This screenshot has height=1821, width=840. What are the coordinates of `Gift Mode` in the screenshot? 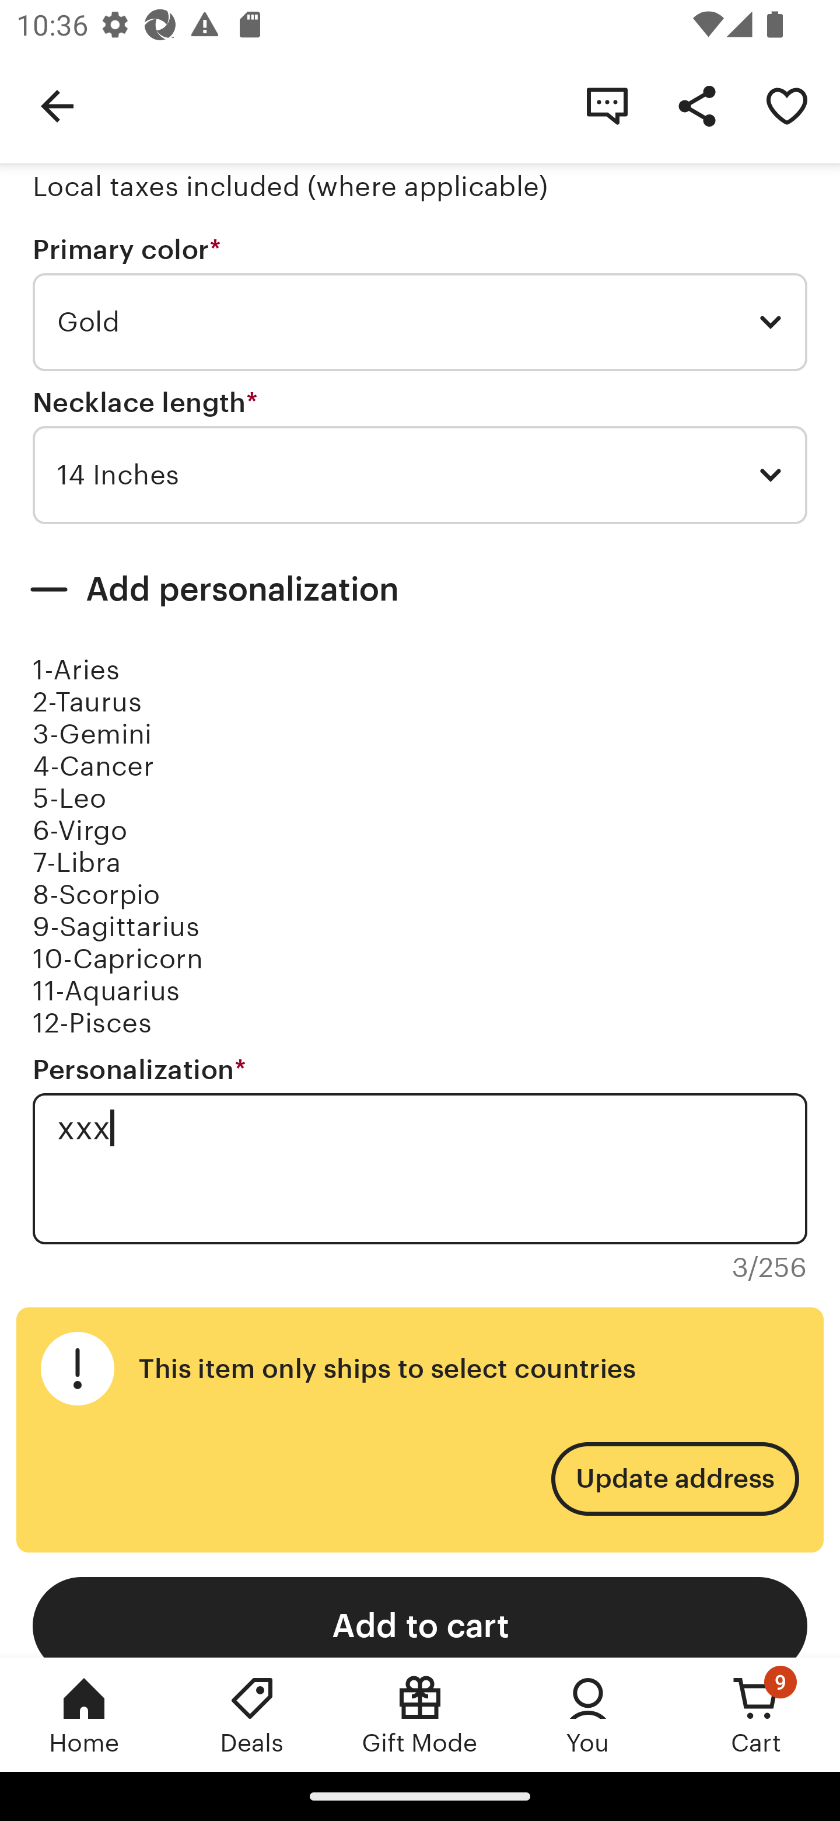 It's located at (420, 1714).